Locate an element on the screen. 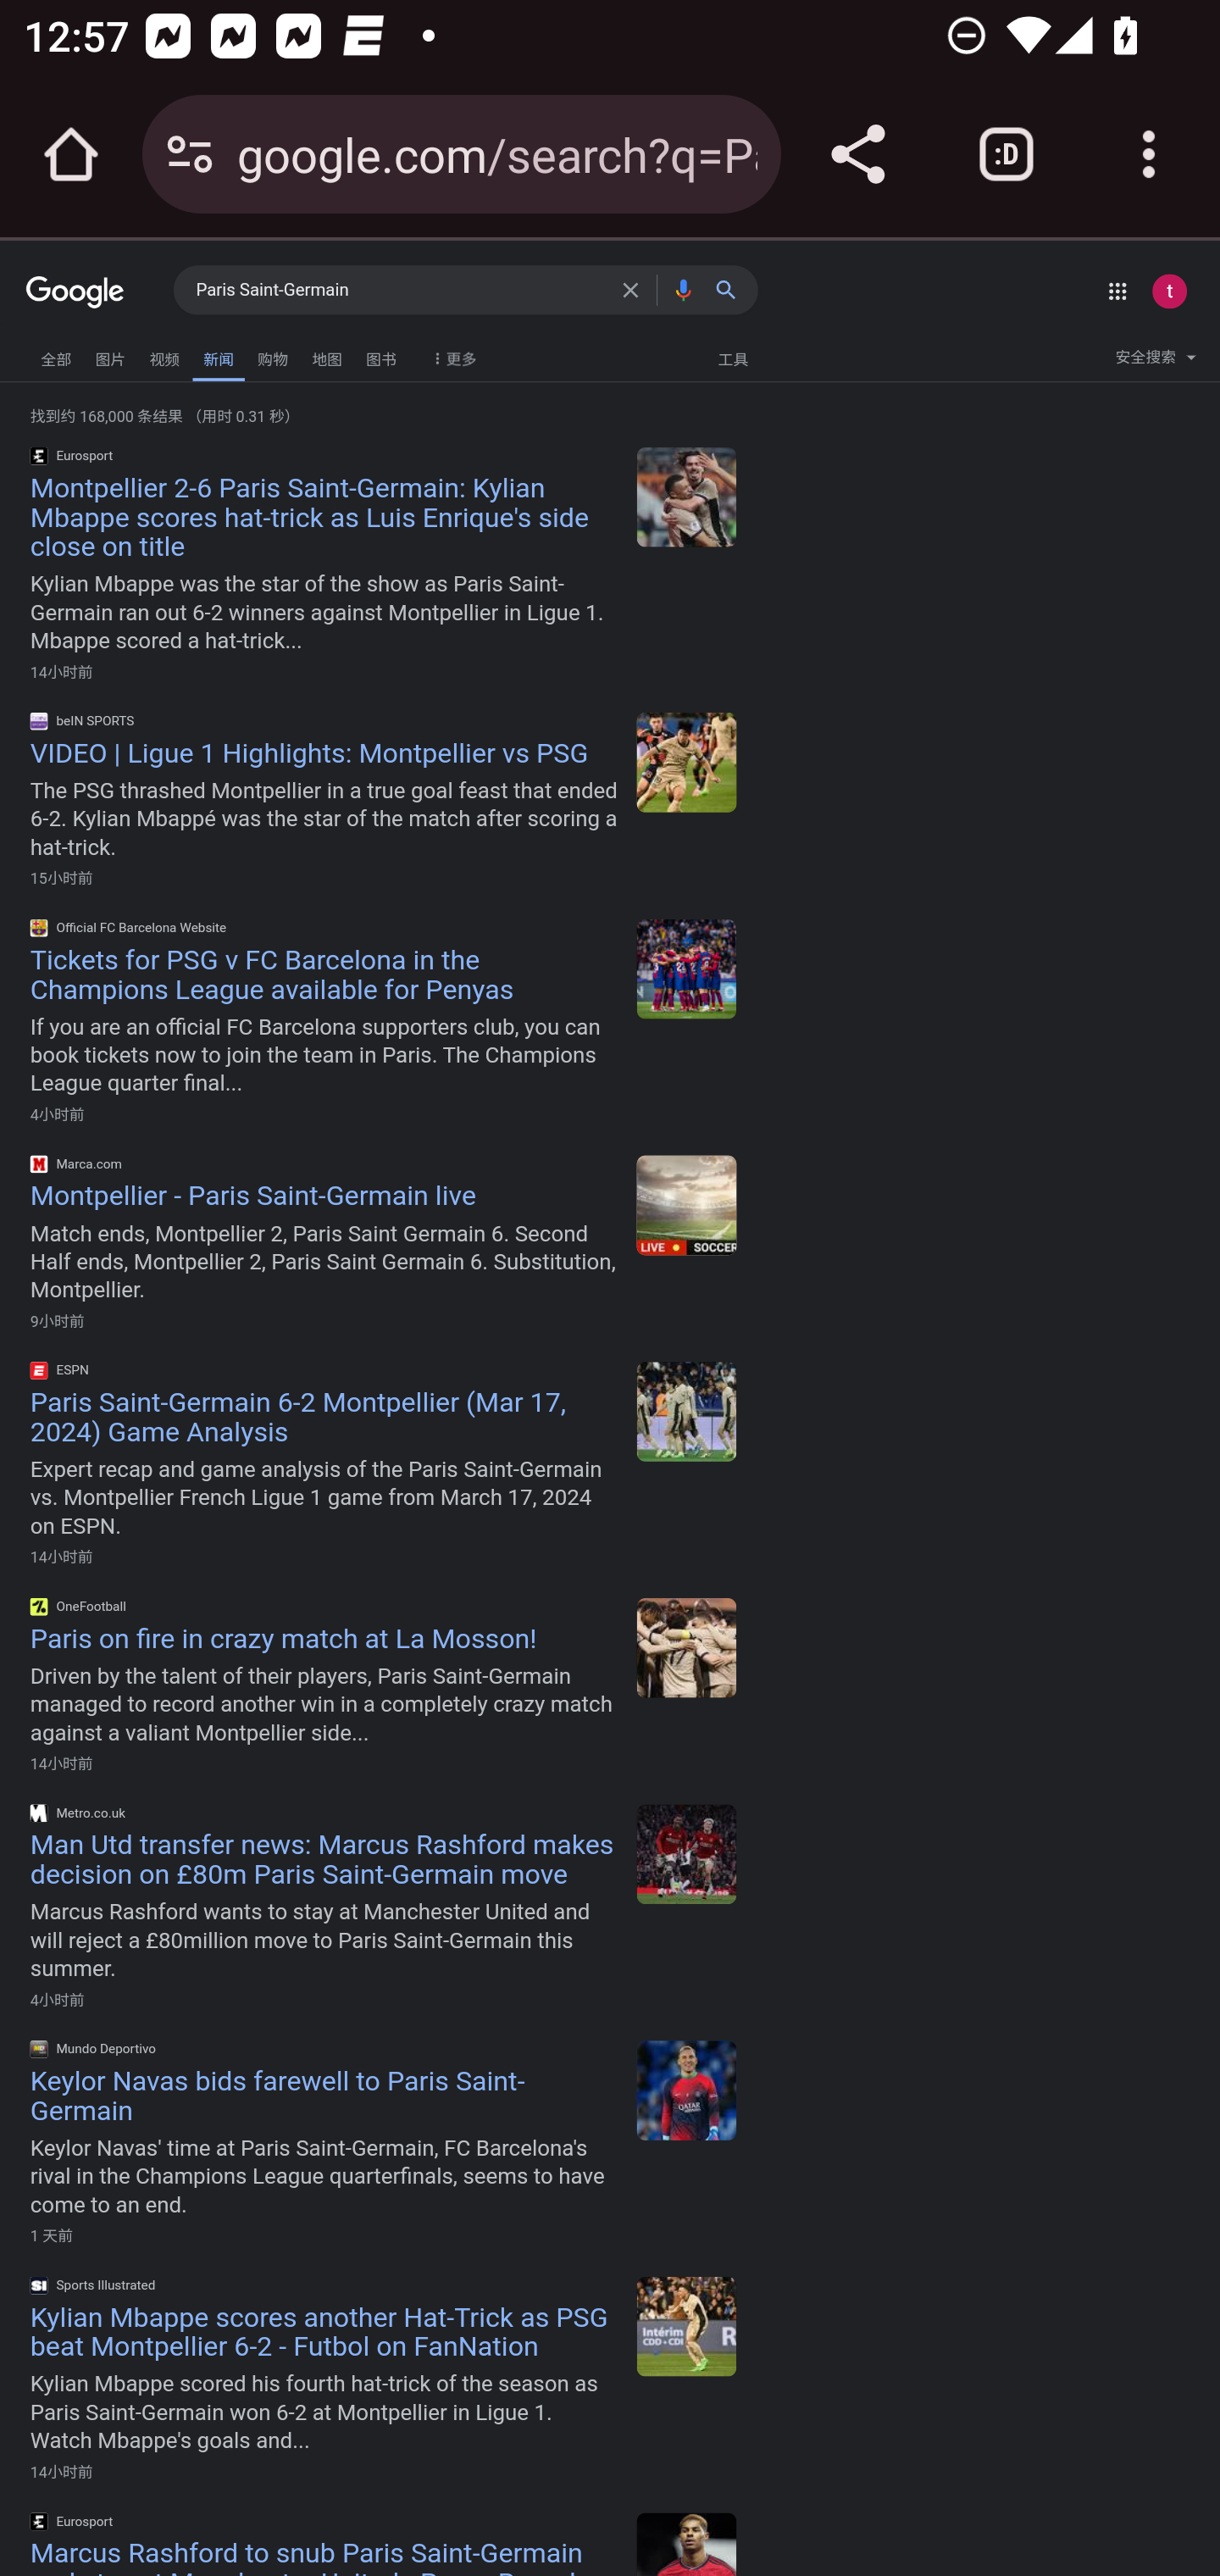  Customize and control Google Chrome is located at coordinates (1149, 154).